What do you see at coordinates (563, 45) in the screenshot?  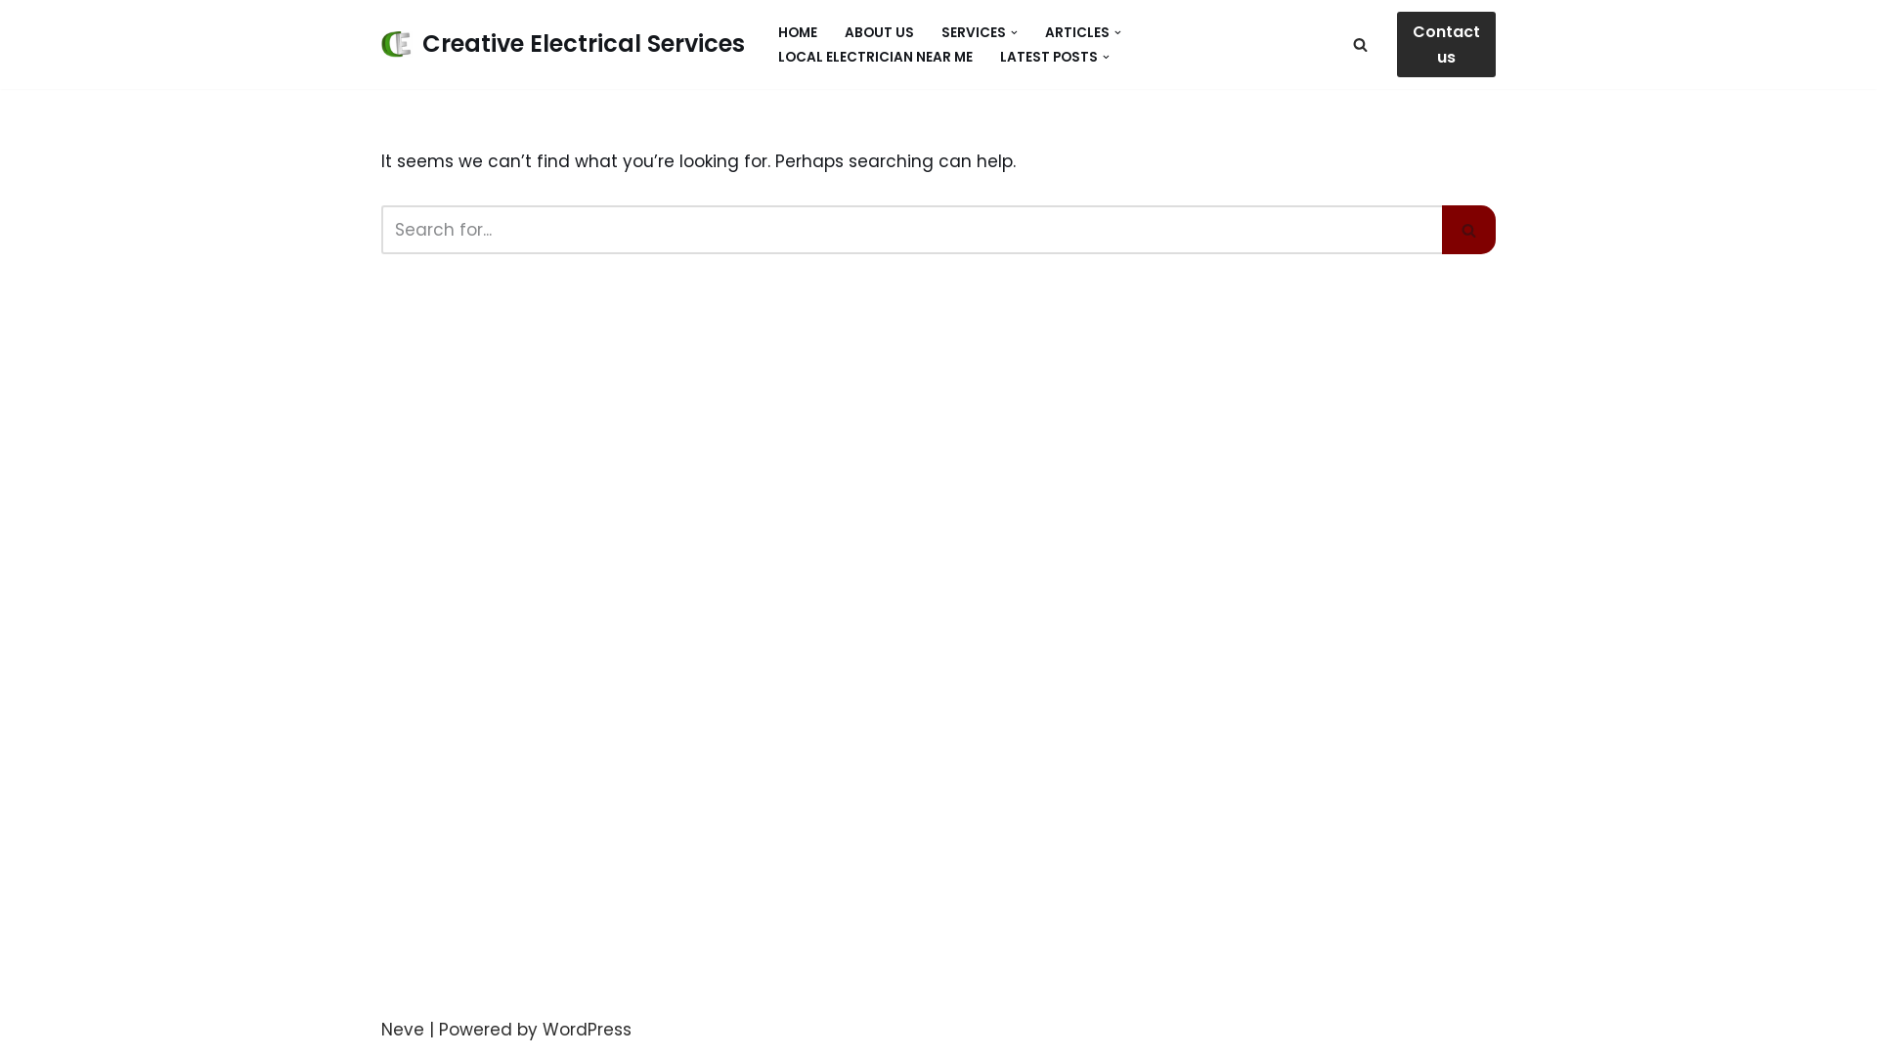 I see `Creative Electrical Services` at bounding box center [563, 45].